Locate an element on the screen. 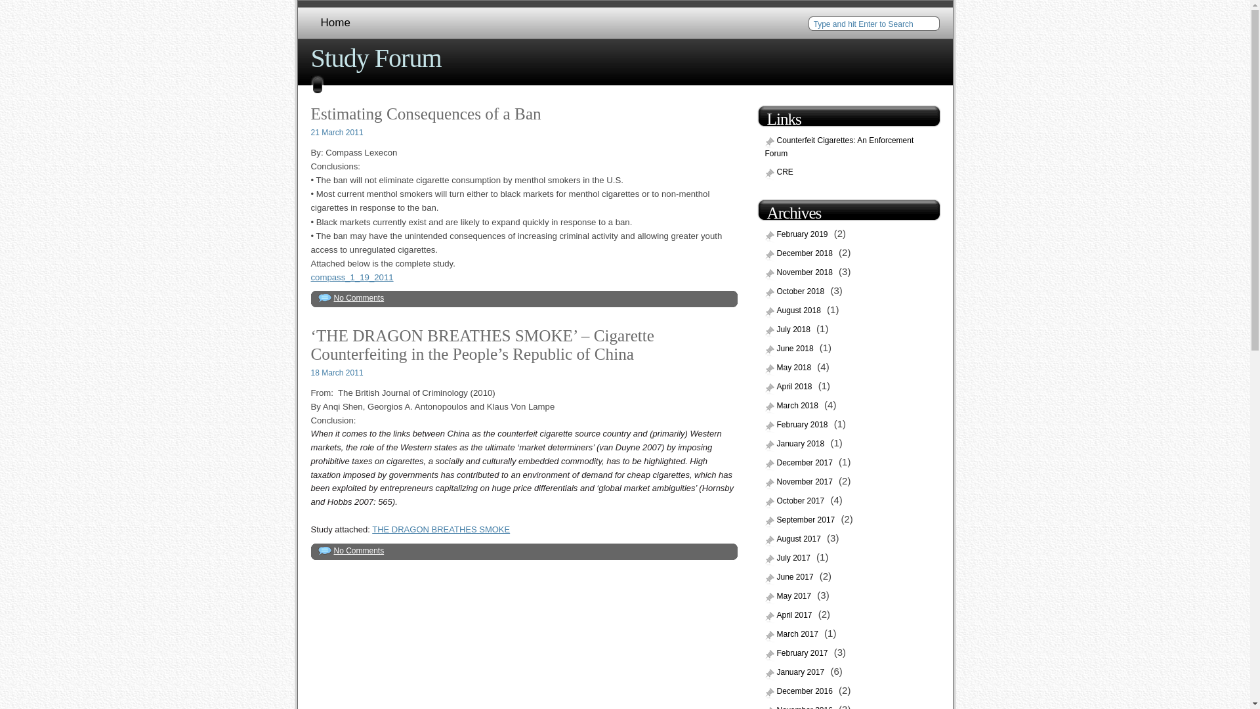  August 2017 is located at coordinates (794, 540).